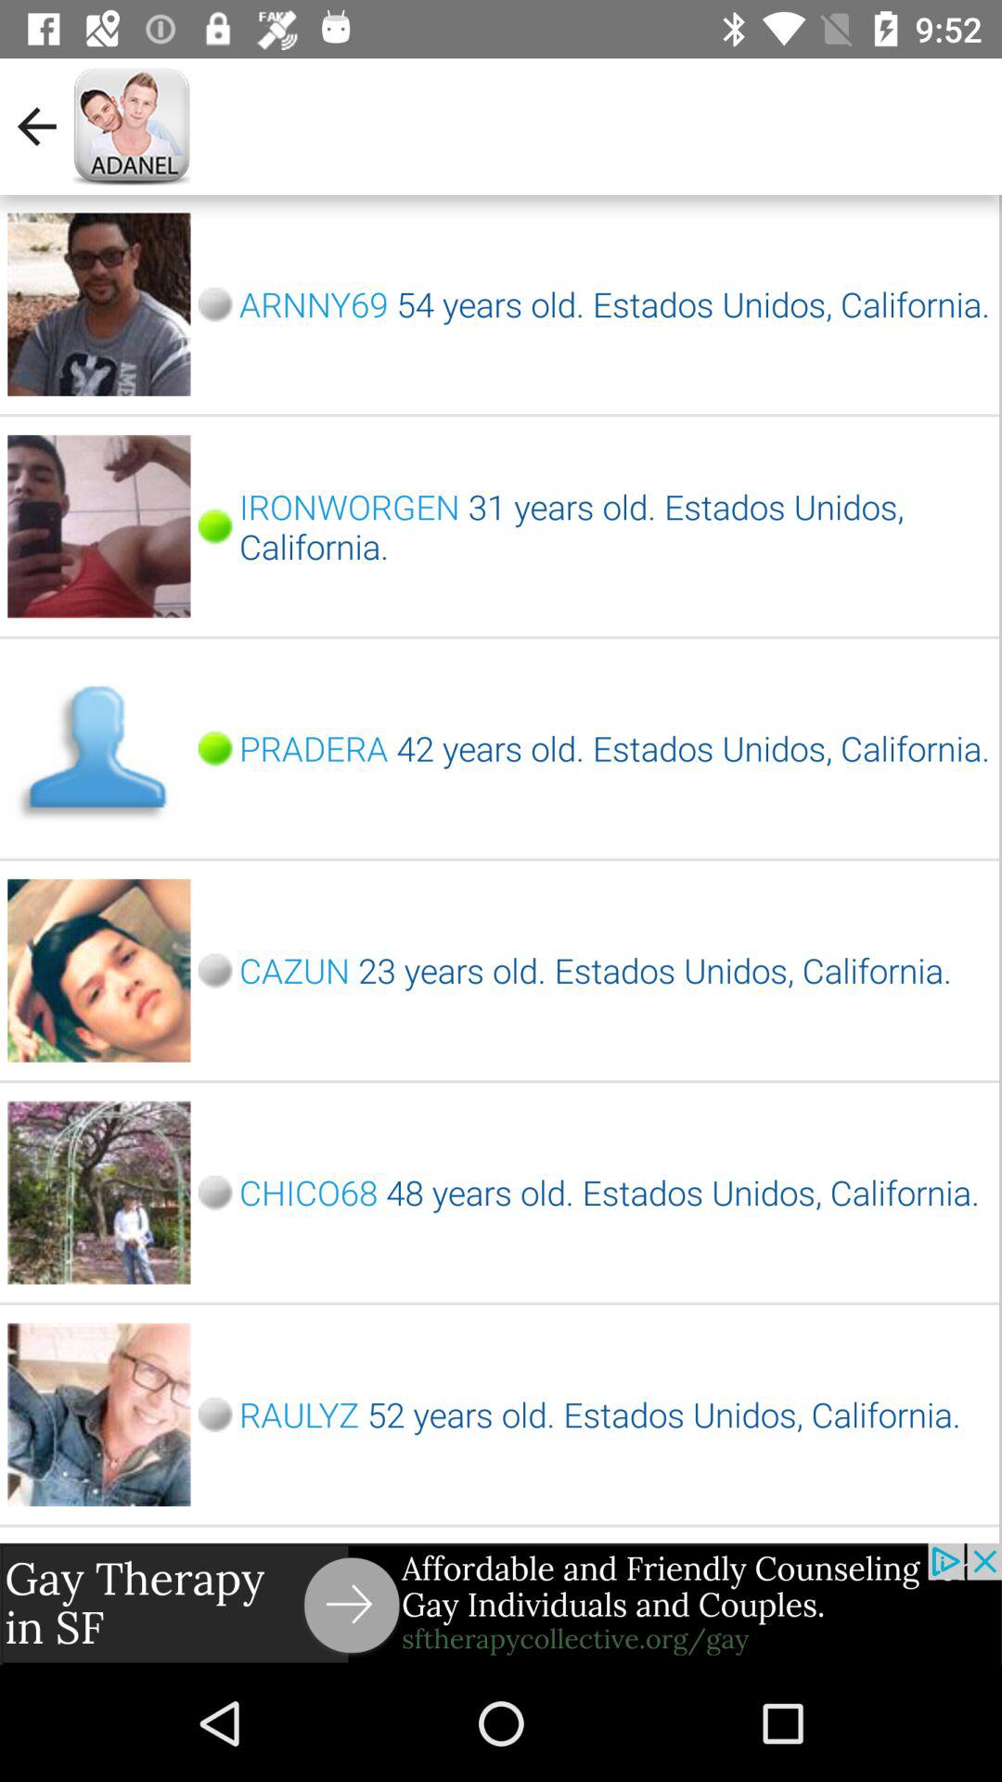  What do you see at coordinates (501, 1604) in the screenshot?
I see `advertisement banner` at bounding box center [501, 1604].